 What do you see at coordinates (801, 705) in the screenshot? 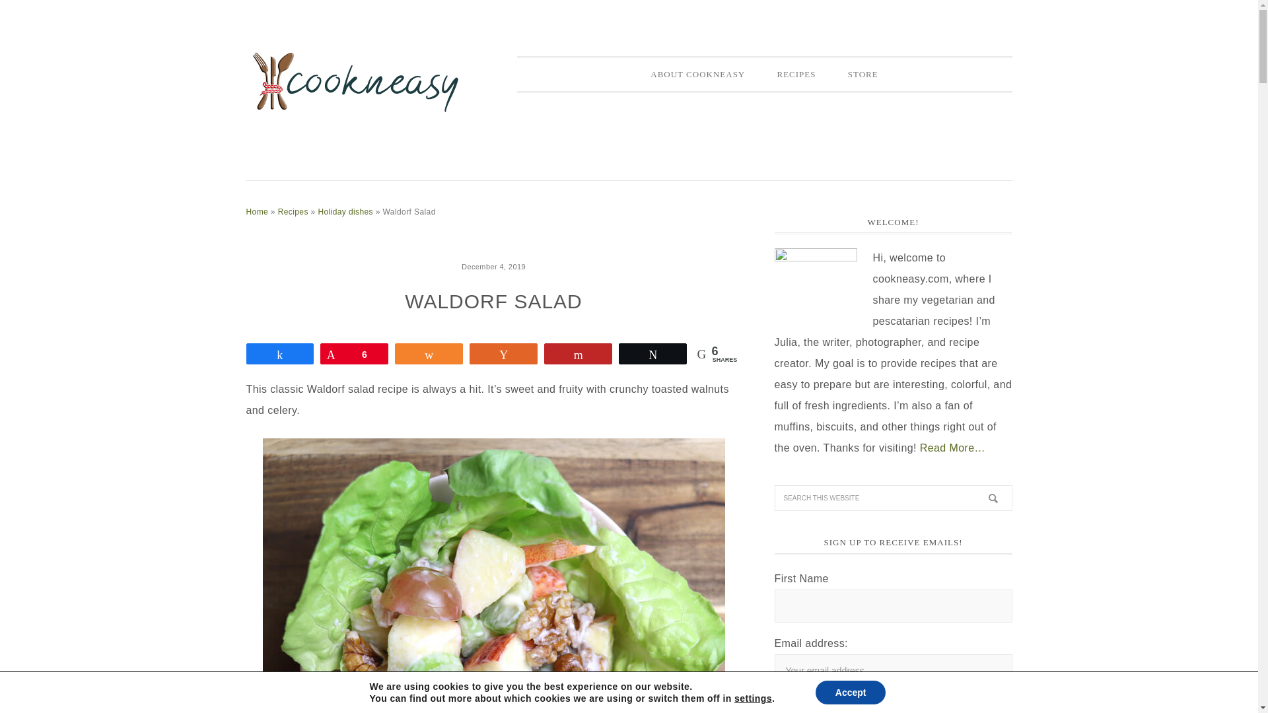
I see `Submit` at bounding box center [801, 705].